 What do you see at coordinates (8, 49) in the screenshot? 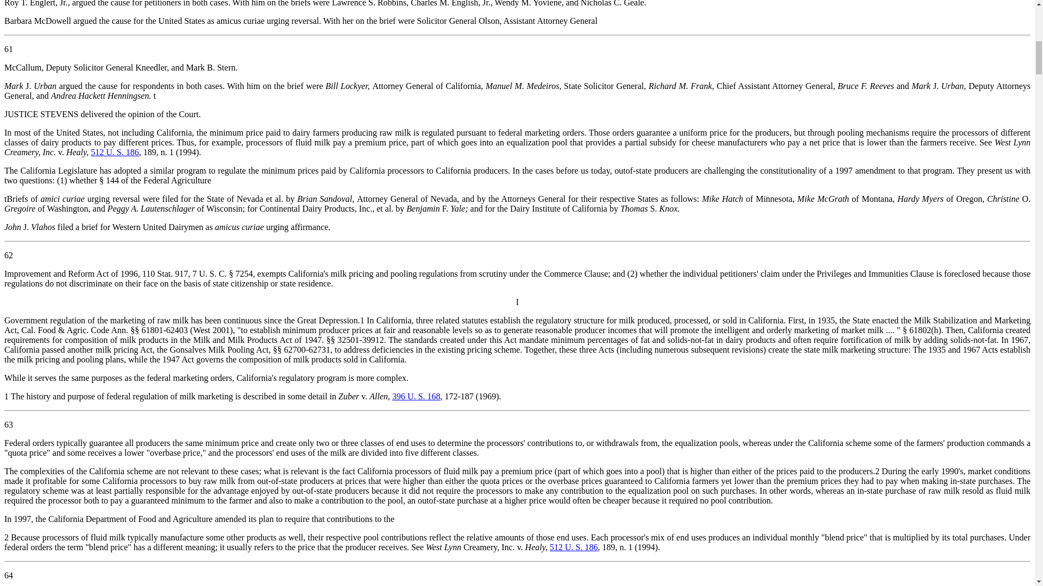
I see `61` at bounding box center [8, 49].